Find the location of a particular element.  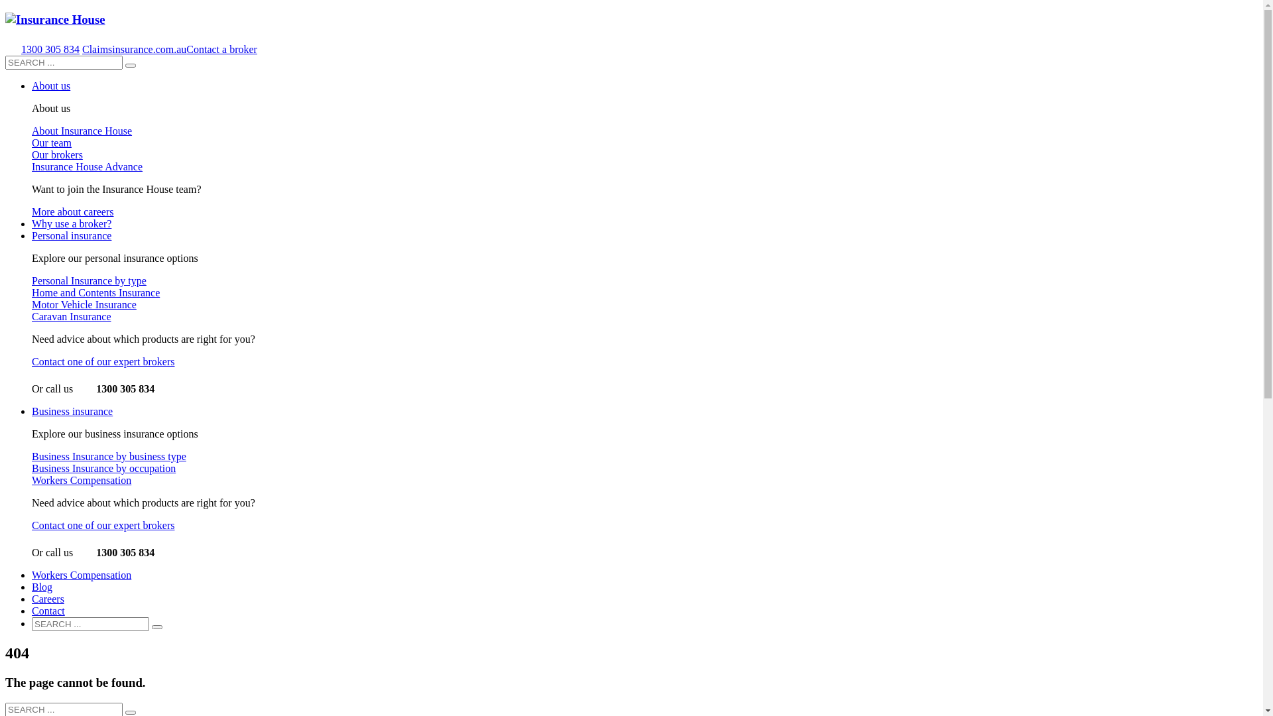

Careers is located at coordinates (48, 599).